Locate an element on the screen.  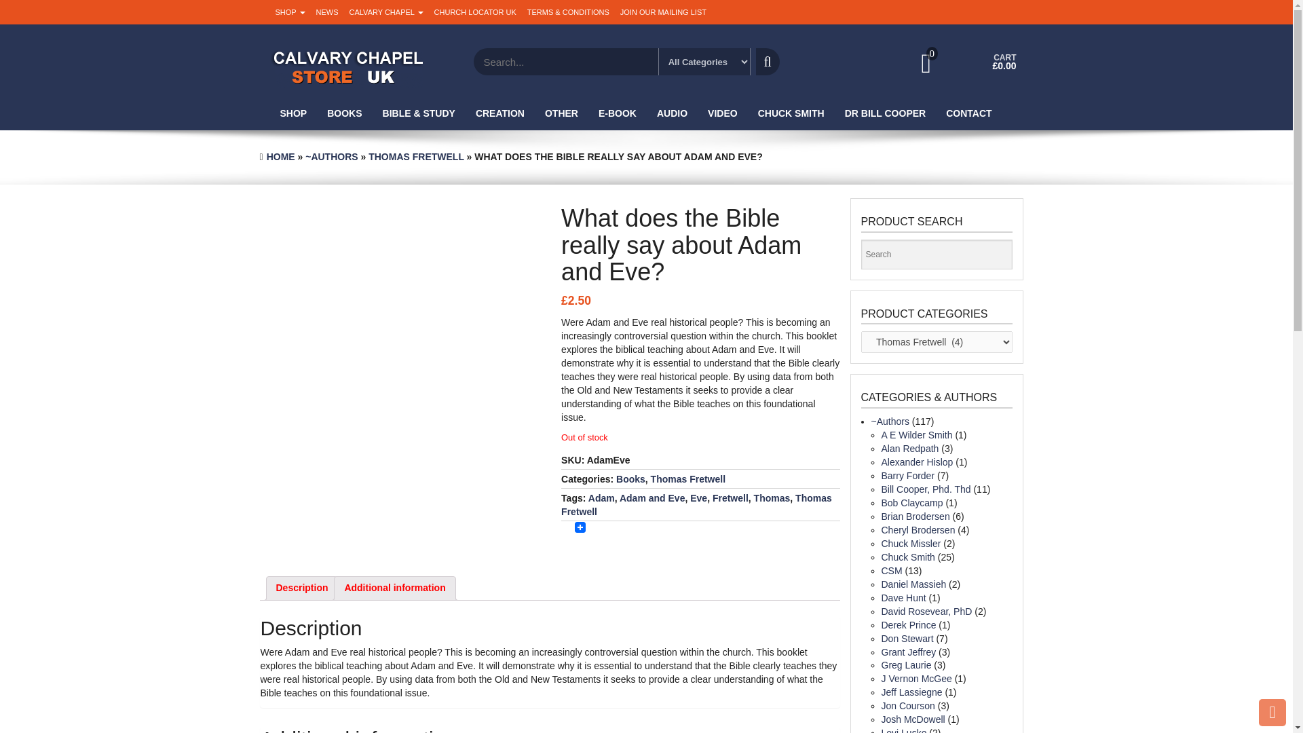
SHOP is located at coordinates (290, 12).